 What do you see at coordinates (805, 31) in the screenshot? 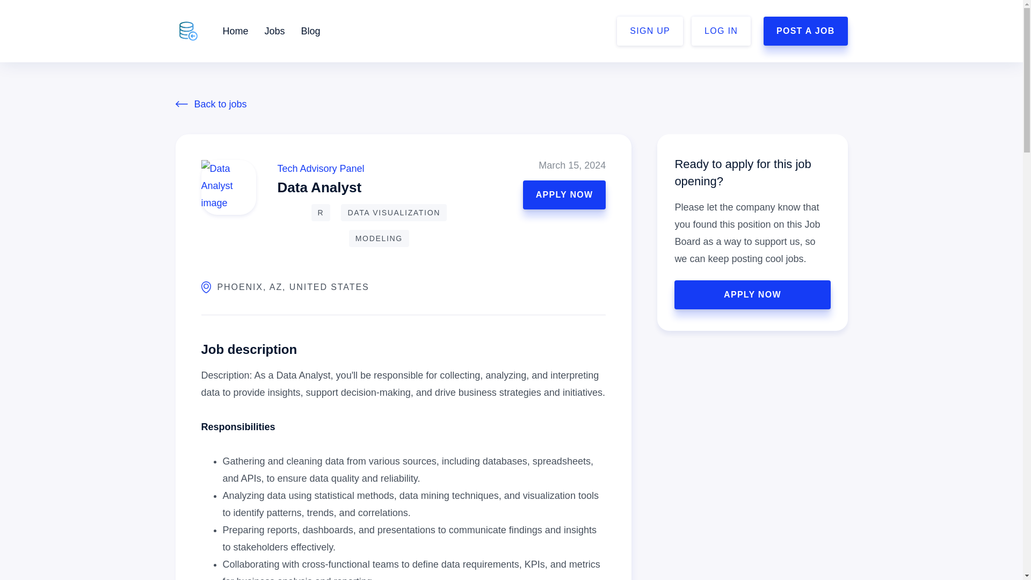
I see `POST A JOB` at bounding box center [805, 31].